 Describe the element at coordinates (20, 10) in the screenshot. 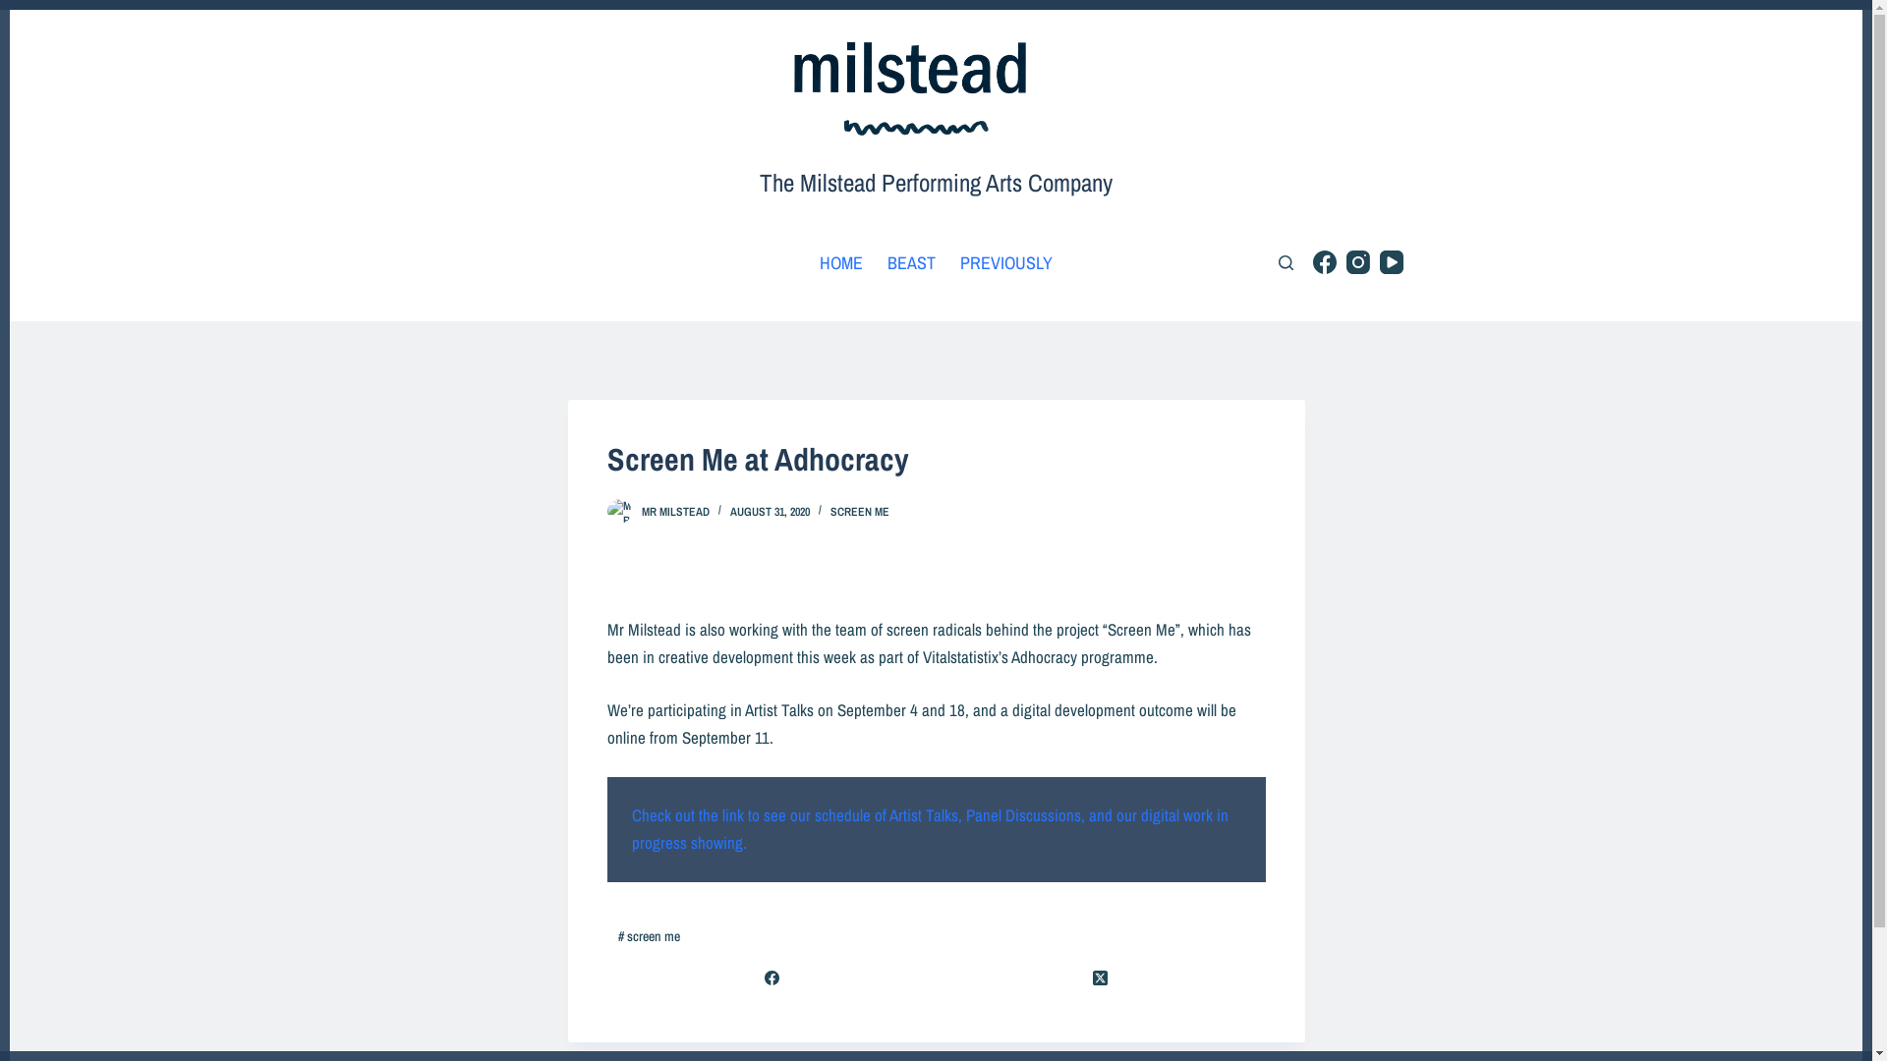

I see `Skip to content` at that location.